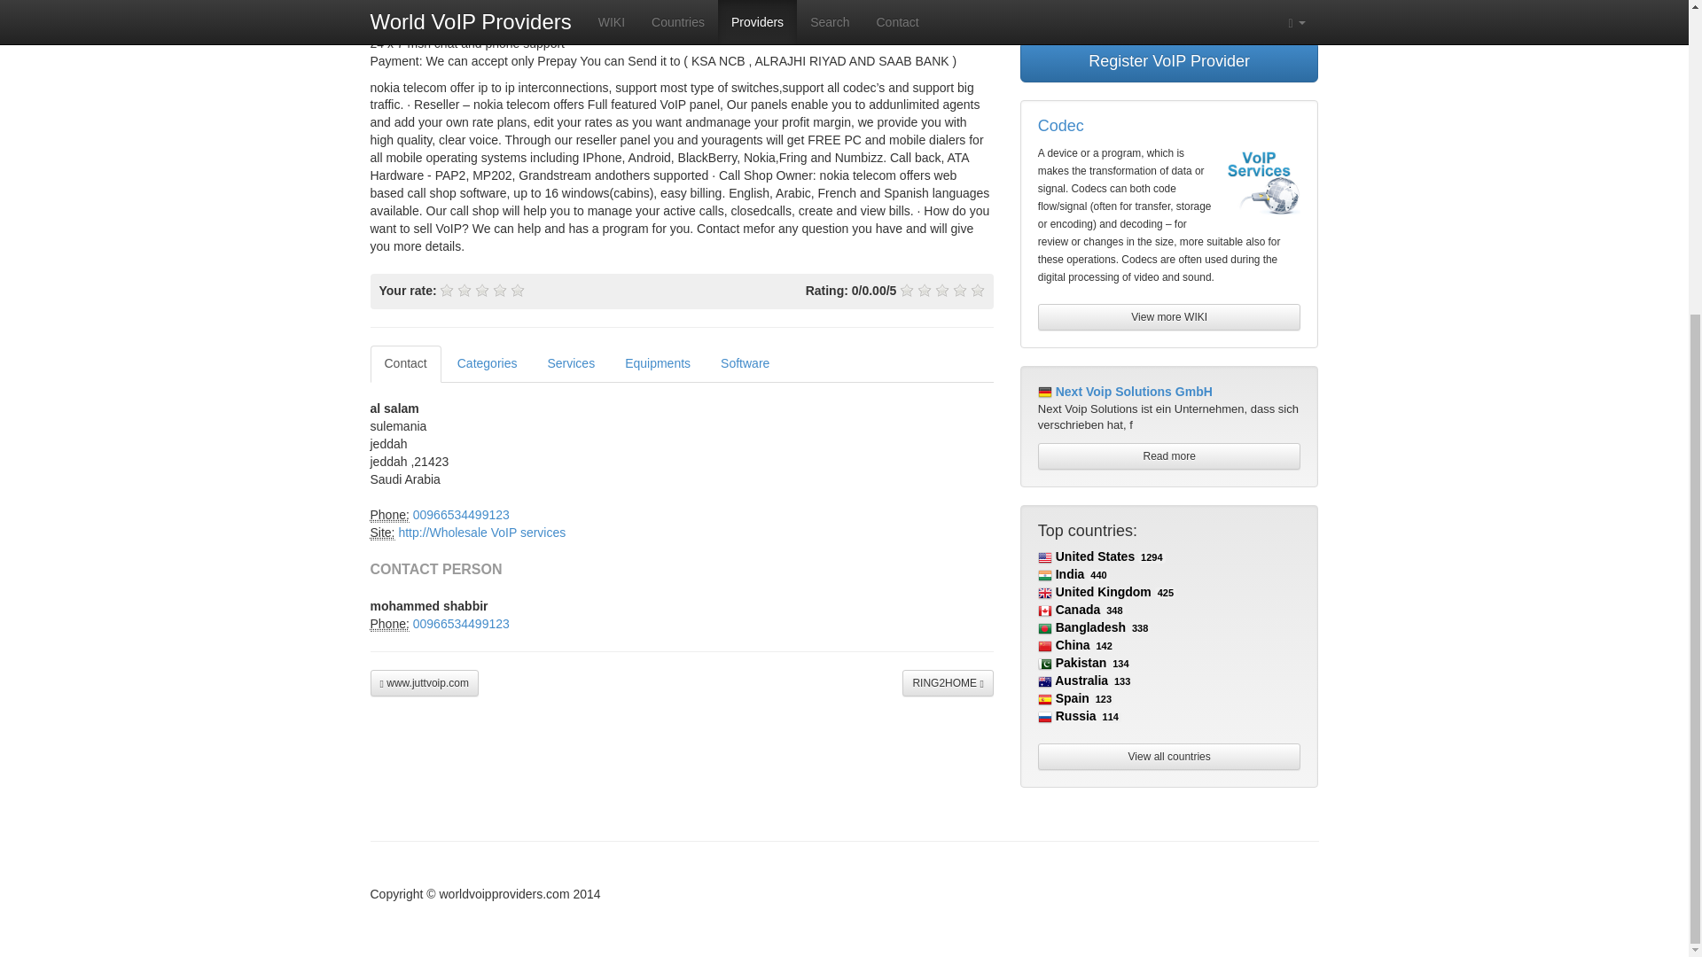 The width and height of the screenshot is (1702, 957). What do you see at coordinates (658, 363) in the screenshot?
I see `Equipments` at bounding box center [658, 363].